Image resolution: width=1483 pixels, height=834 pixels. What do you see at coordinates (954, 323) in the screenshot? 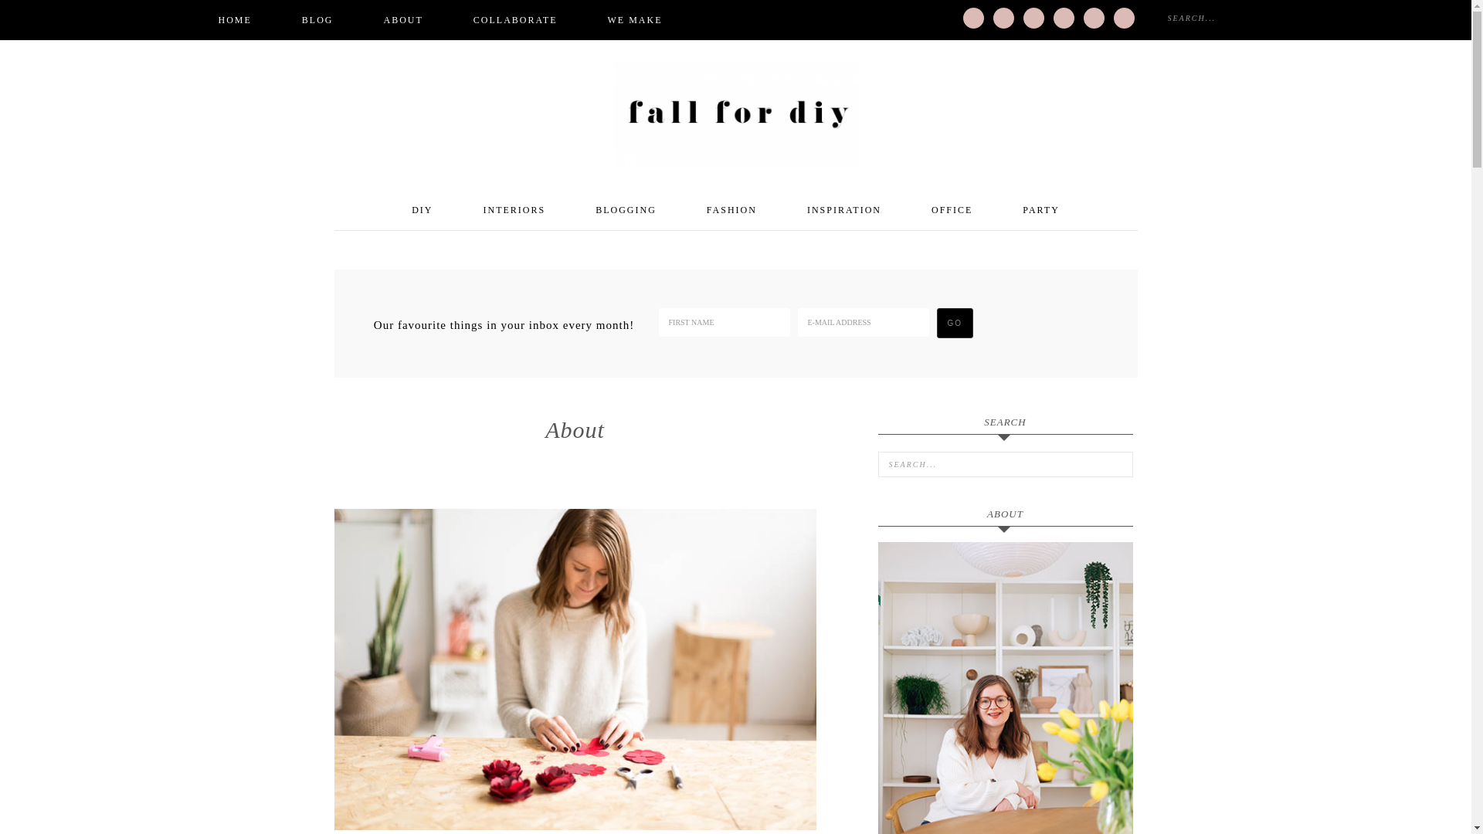
I see `Go` at bounding box center [954, 323].